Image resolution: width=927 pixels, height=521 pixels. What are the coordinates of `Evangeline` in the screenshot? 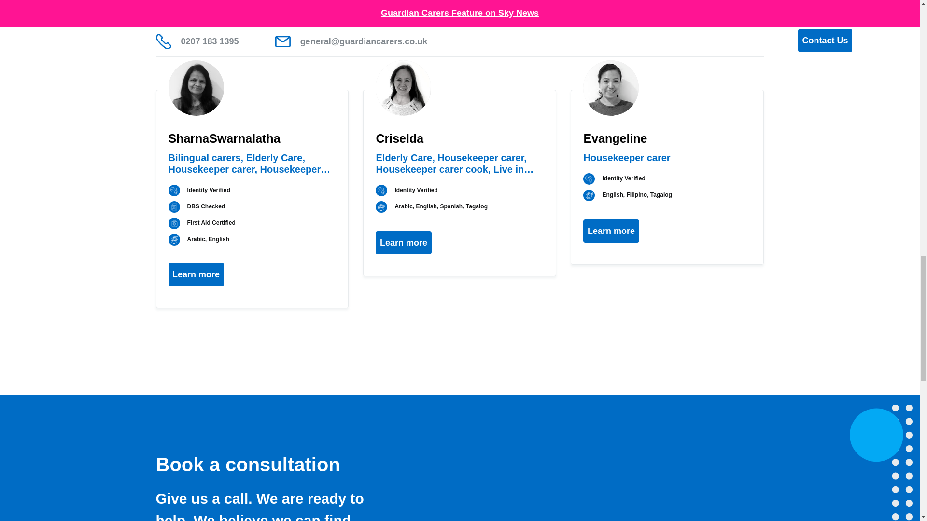 It's located at (610, 88).